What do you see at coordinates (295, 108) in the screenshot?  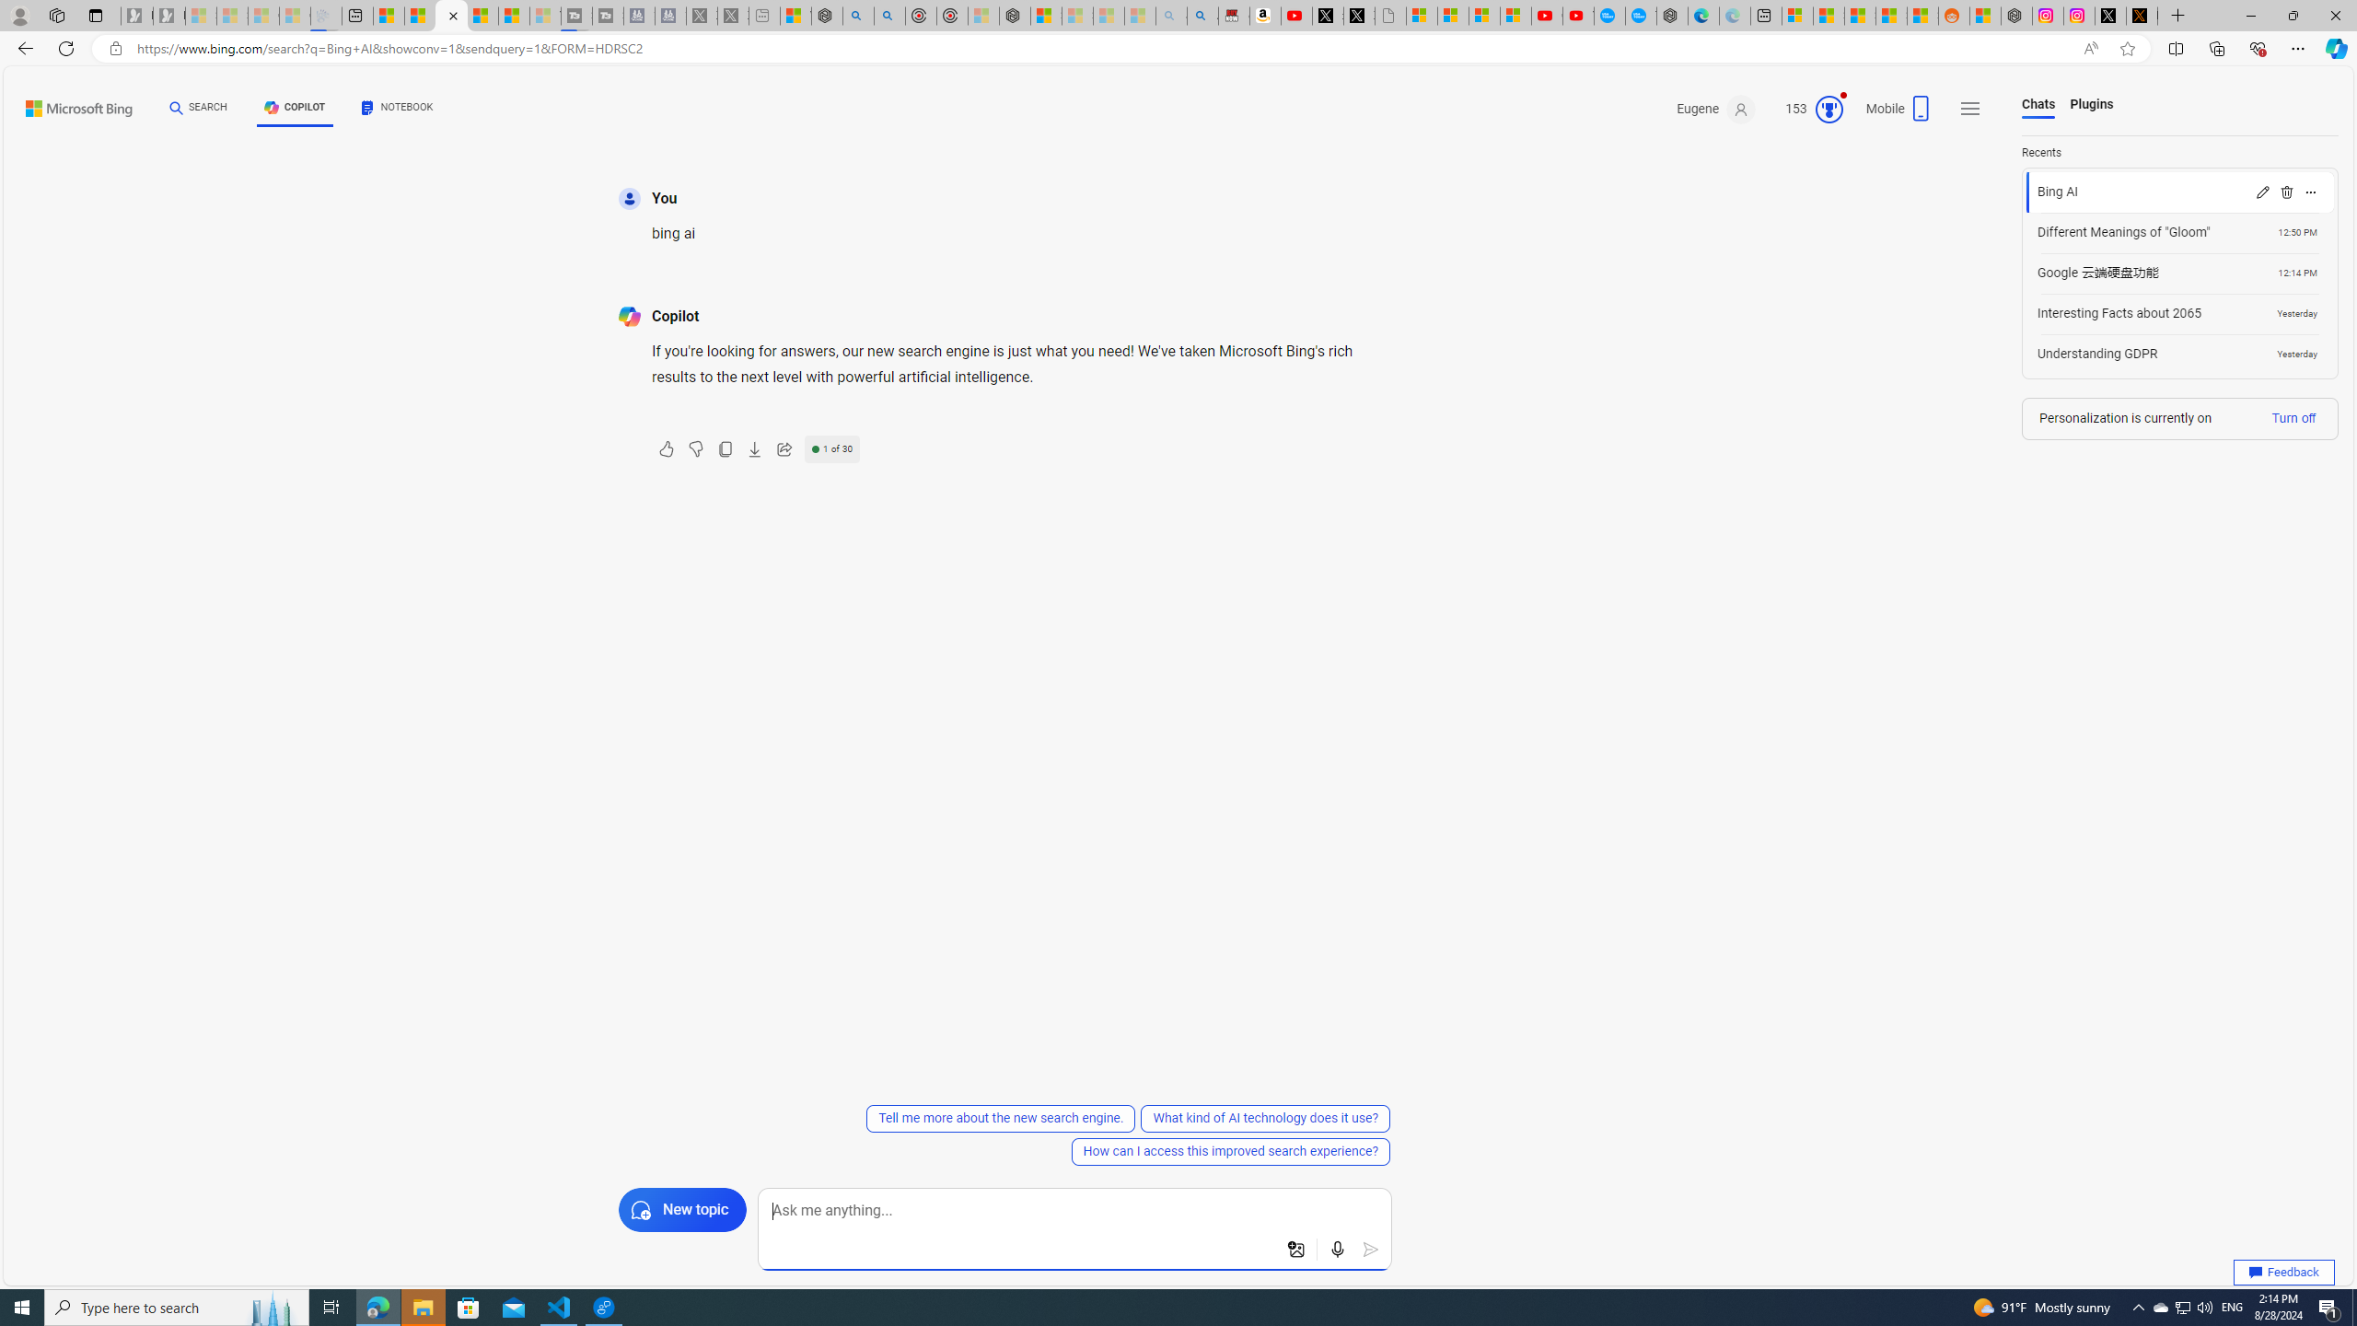 I see `COPILOT` at bounding box center [295, 108].